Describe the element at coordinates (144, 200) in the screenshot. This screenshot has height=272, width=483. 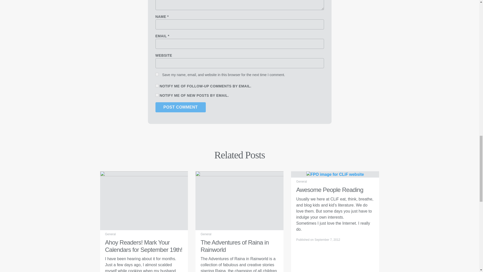
I see `Ahoy Readers! Mark Your Calendars for September 19th!` at that location.